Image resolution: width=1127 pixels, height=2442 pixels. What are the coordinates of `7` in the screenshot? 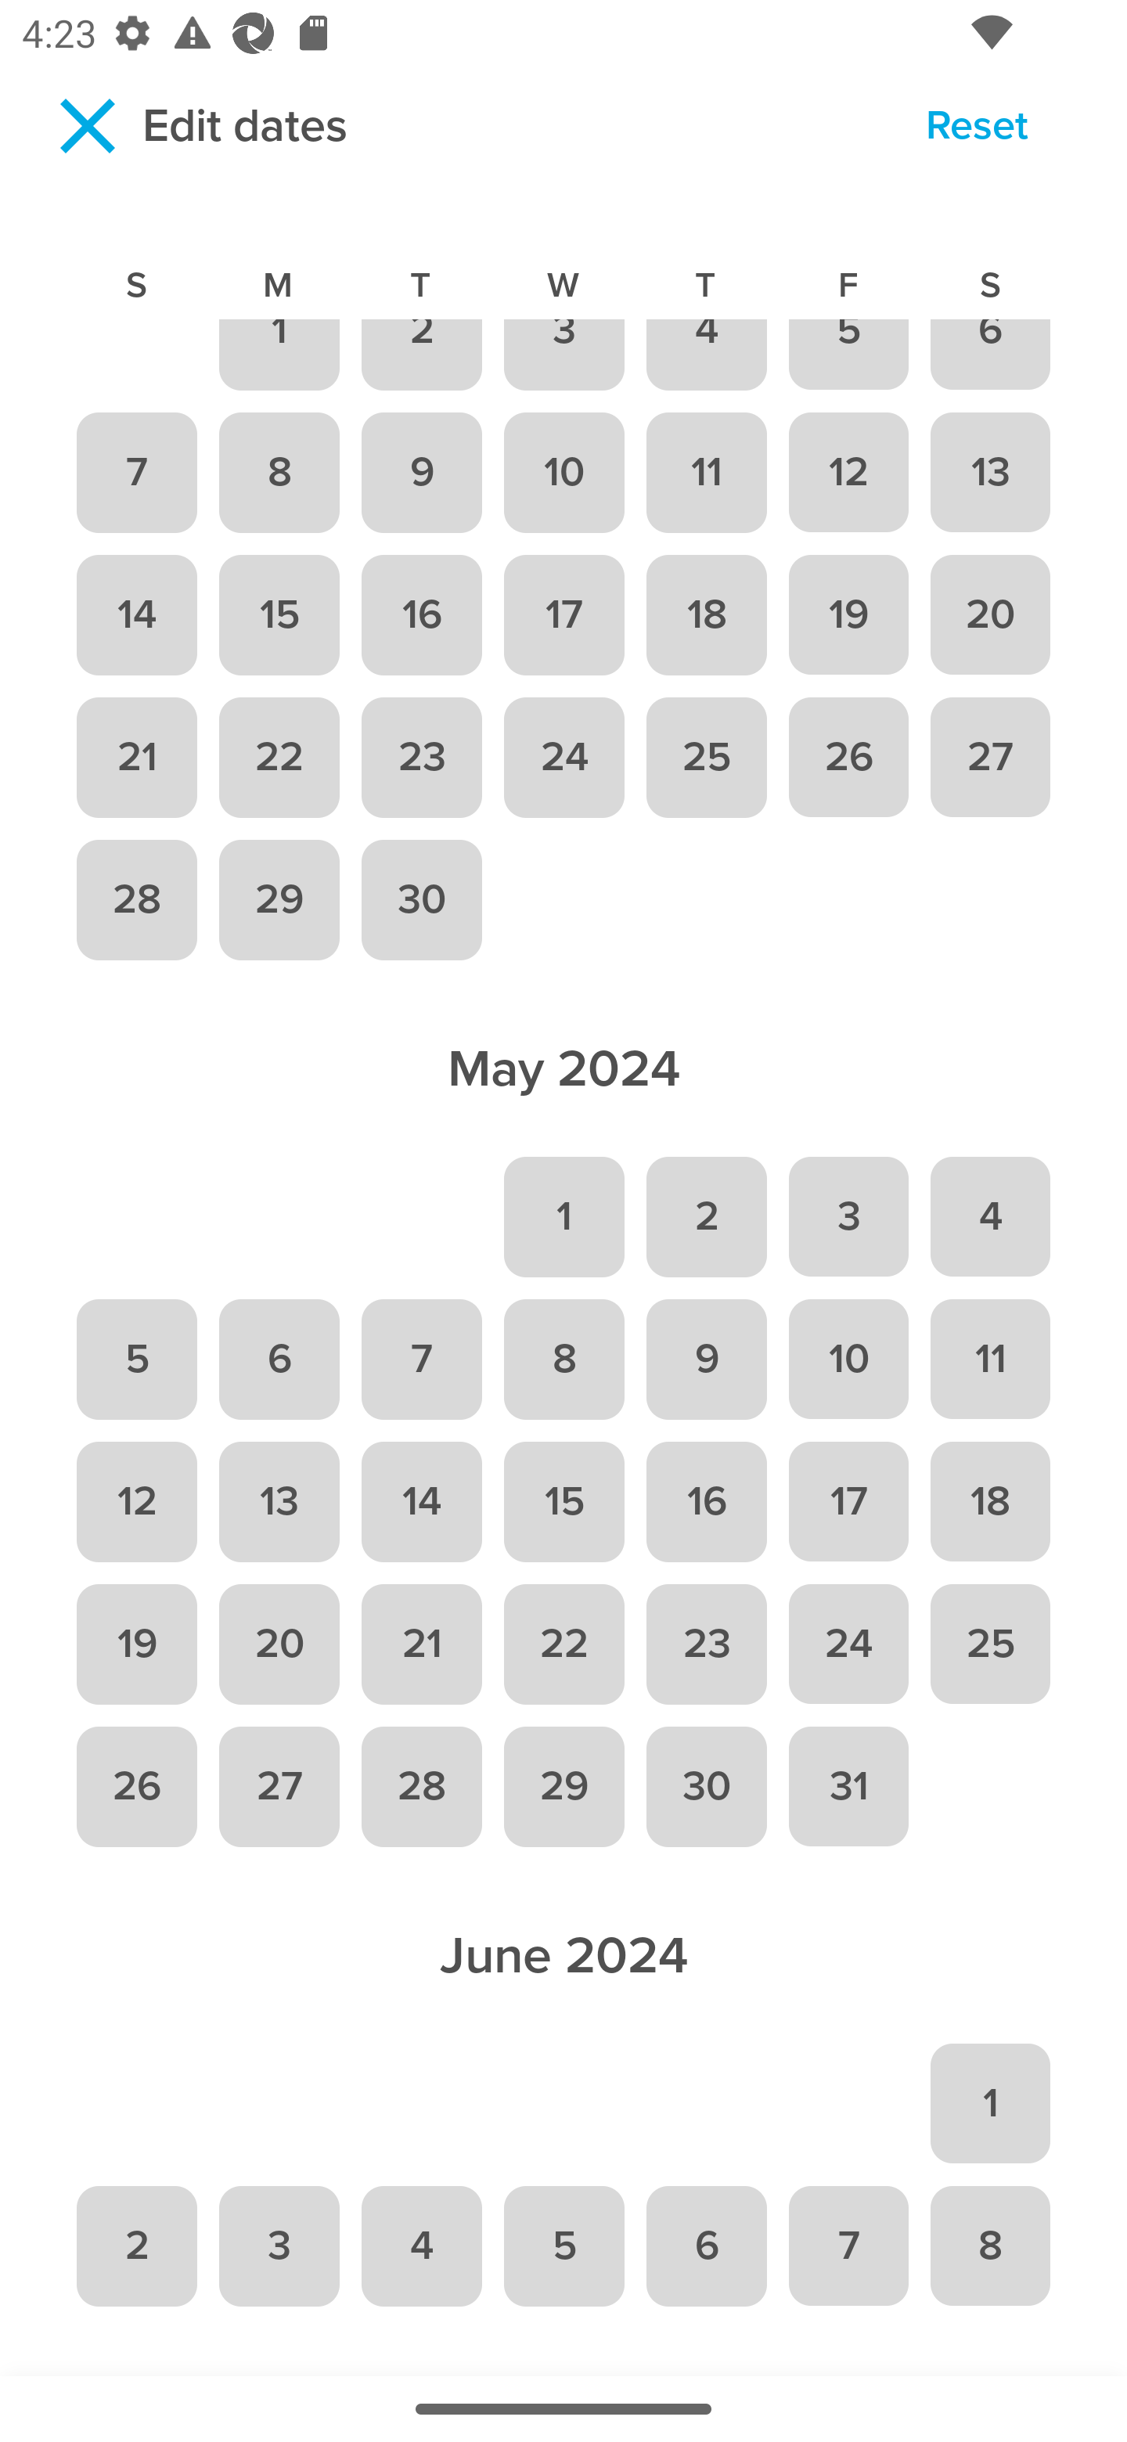 It's located at (422, 1360).